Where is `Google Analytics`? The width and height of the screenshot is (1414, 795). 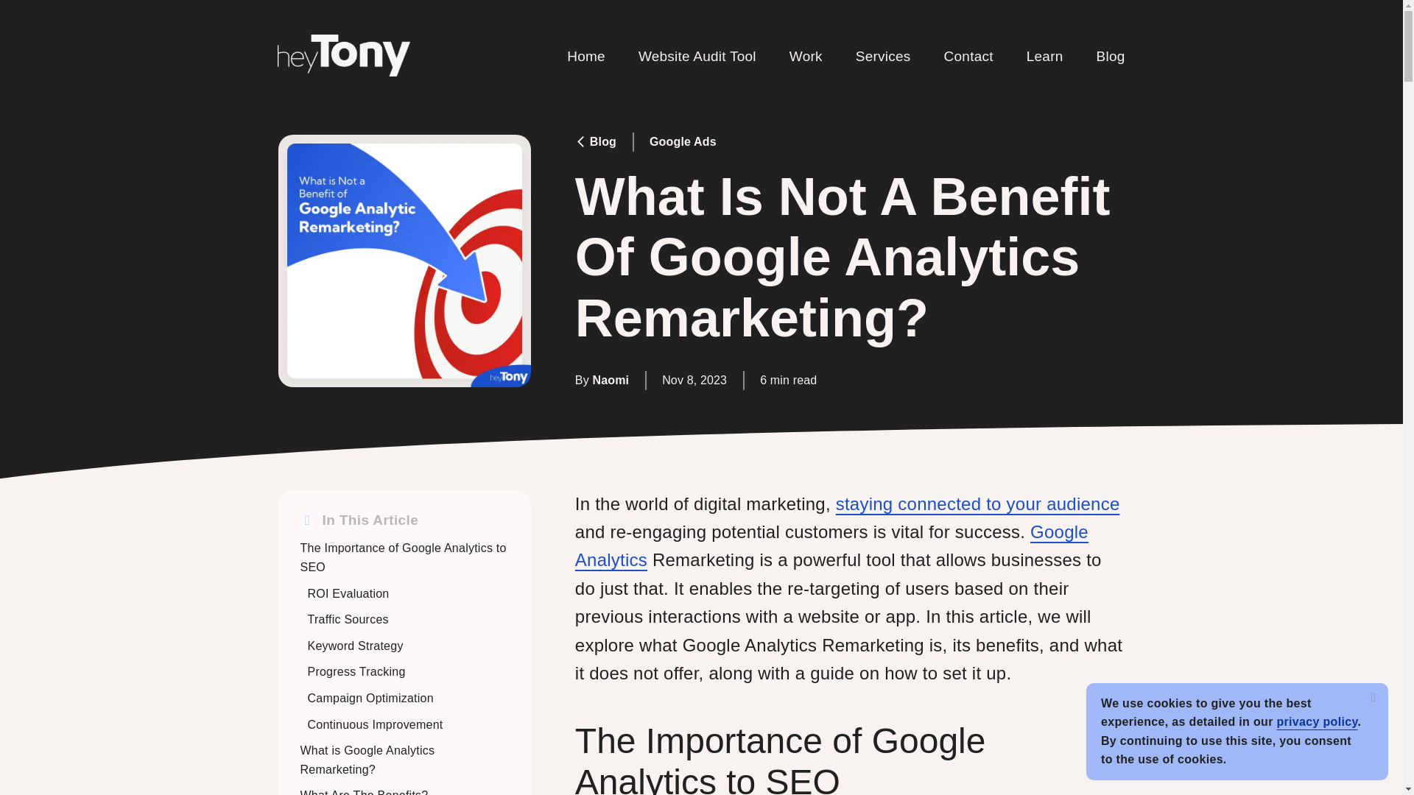
Google Analytics is located at coordinates (832, 545).